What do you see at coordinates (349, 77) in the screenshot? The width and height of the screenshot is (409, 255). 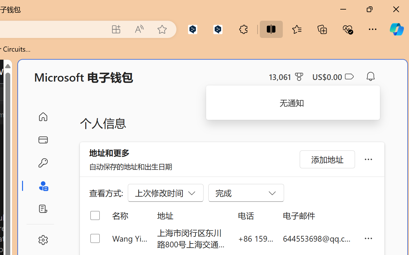 I see `Class: ___1lmltc5 f1agt3bx f12qytpq` at bounding box center [349, 77].